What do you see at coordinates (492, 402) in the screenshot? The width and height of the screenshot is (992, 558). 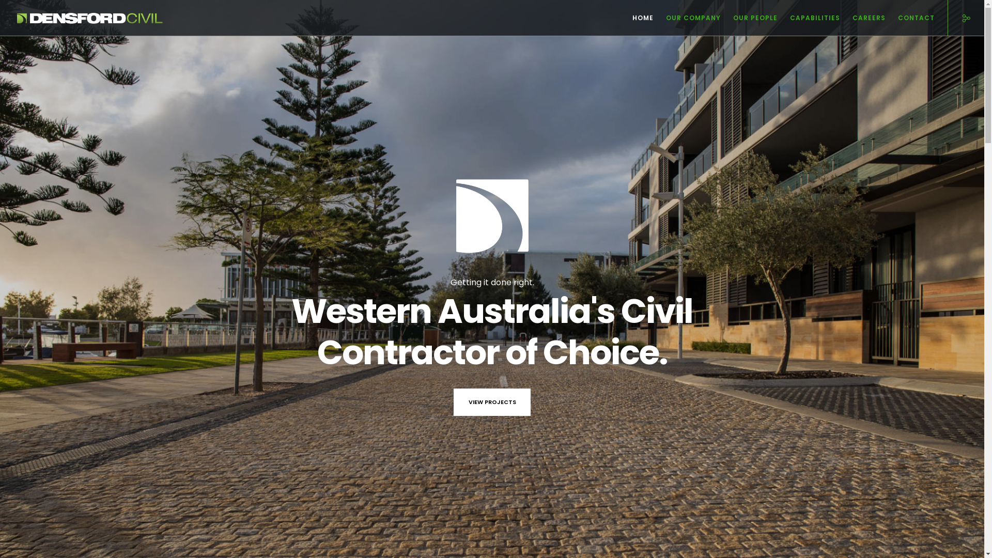 I see `VIEW PROJECTS` at bounding box center [492, 402].